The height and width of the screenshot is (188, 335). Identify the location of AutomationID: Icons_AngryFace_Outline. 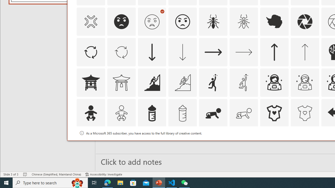
(182, 21).